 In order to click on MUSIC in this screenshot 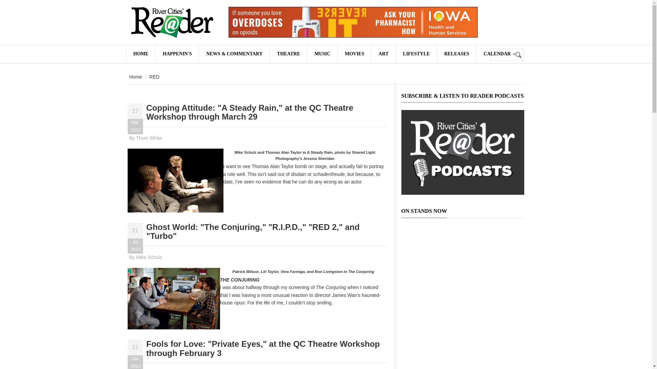, I will do `click(322, 54)`.